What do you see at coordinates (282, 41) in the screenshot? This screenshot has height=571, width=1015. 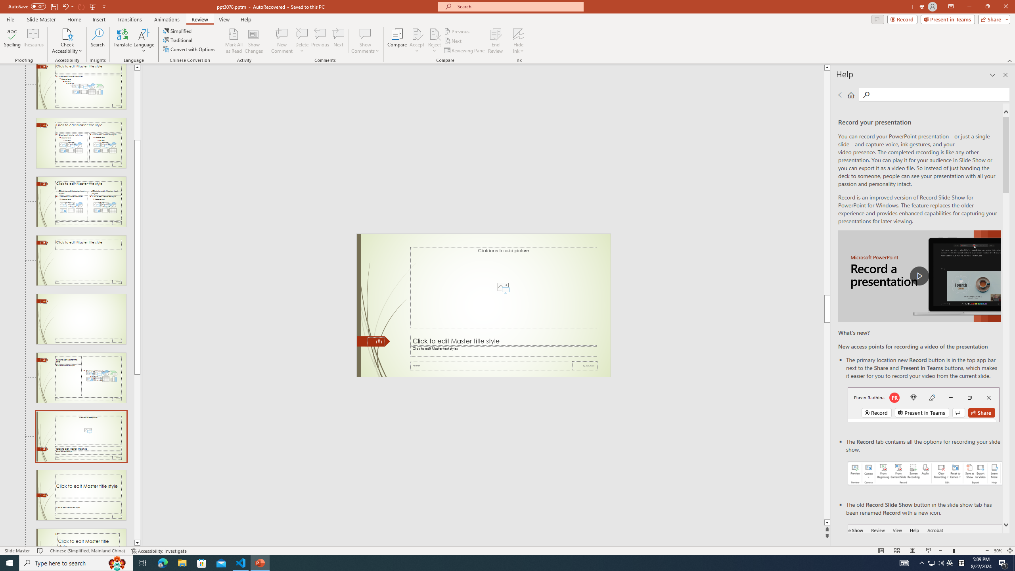 I see `New Comment` at bounding box center [282, 41].